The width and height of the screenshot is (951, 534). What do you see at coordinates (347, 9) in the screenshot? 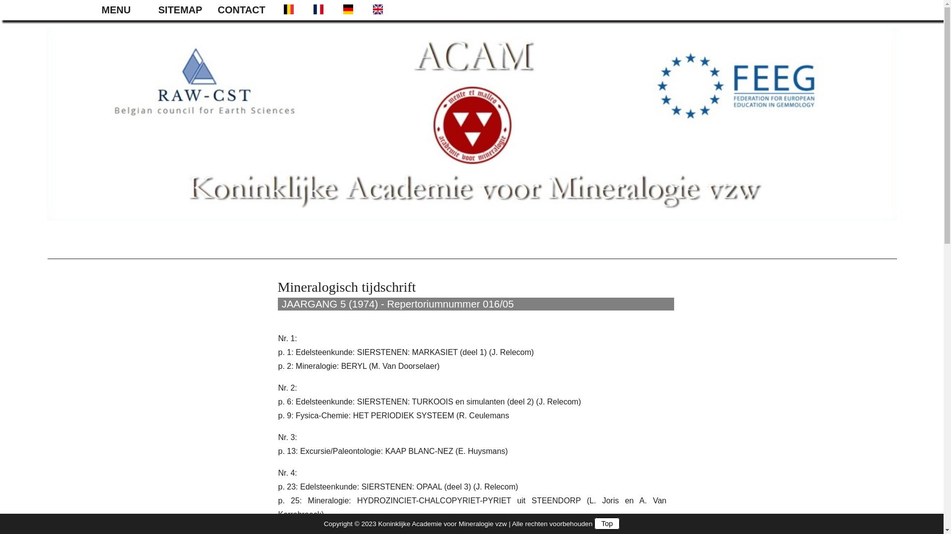
I see `Kurzes Informazion in Deutsch` at bounding box center [347, 9].